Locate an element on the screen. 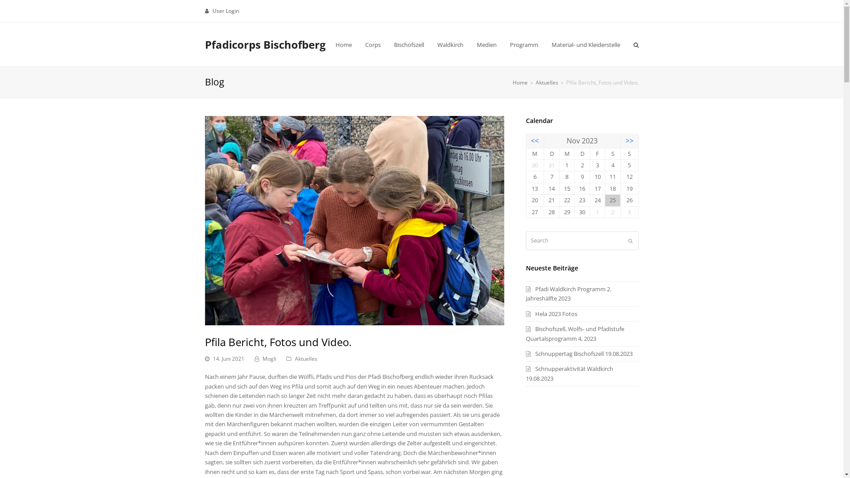 The image size is (850, 478). Bischofszell is located at coordinates (409, 45).